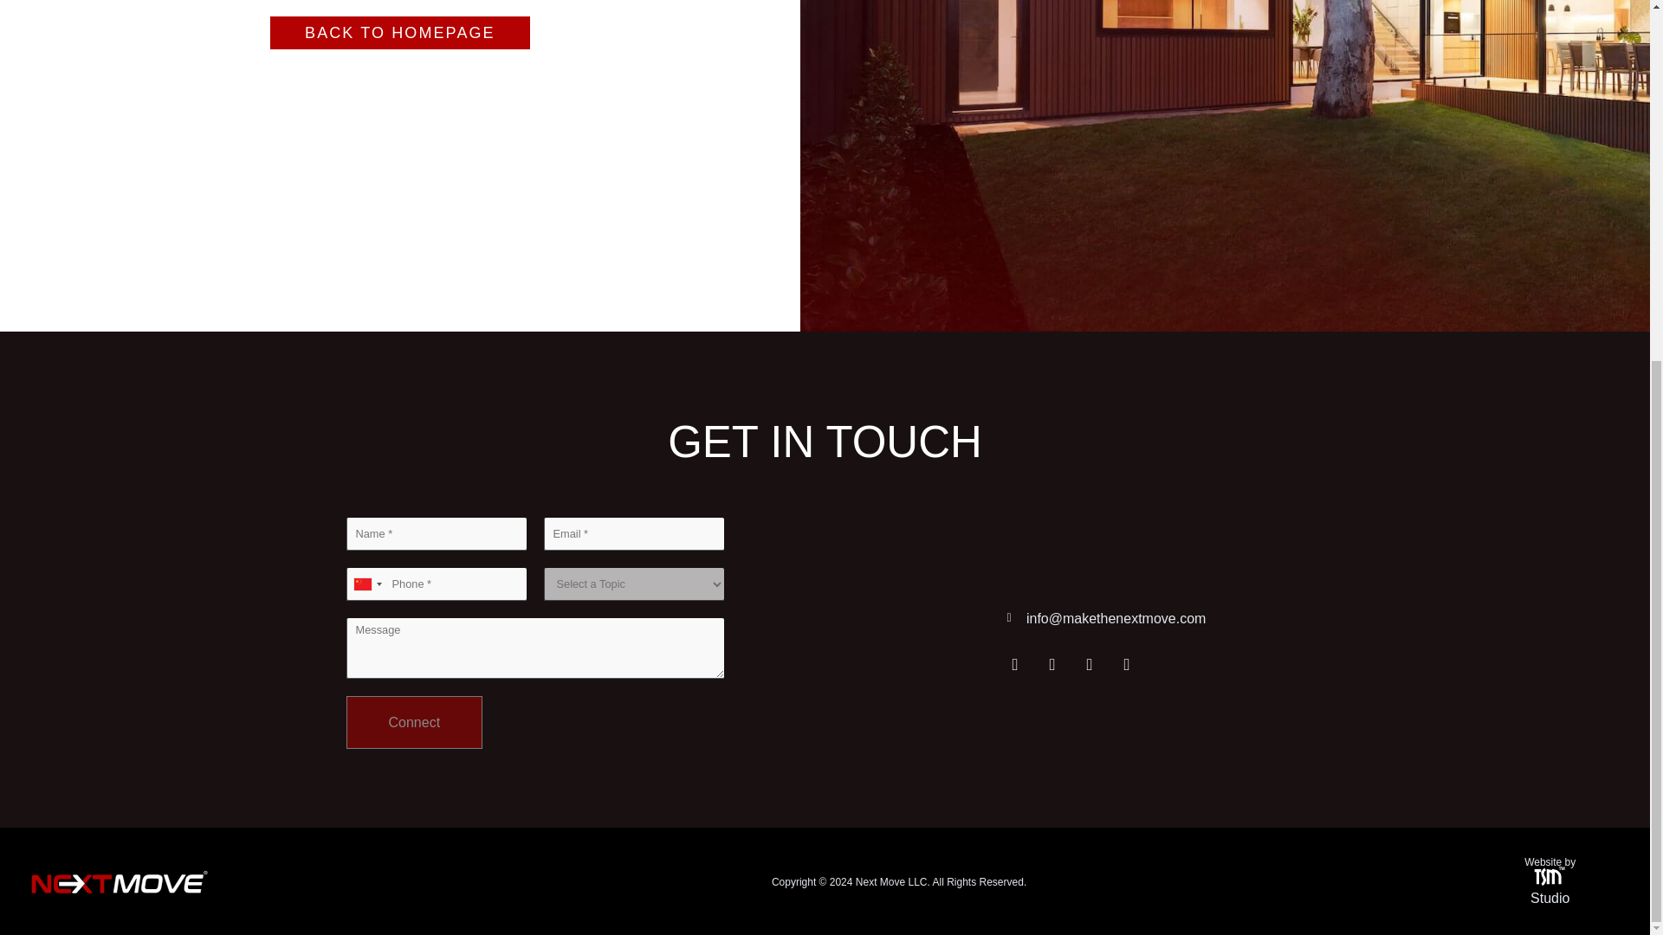  What do you see at coordinates (1090, 664) in the screenshot?
I see `Twitter` at bounding box center [1090, 664].